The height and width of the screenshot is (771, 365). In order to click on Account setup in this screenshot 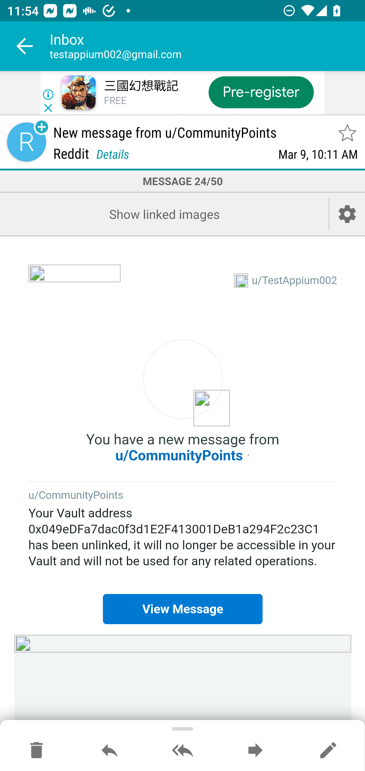, I will do `click(347, 214)`.